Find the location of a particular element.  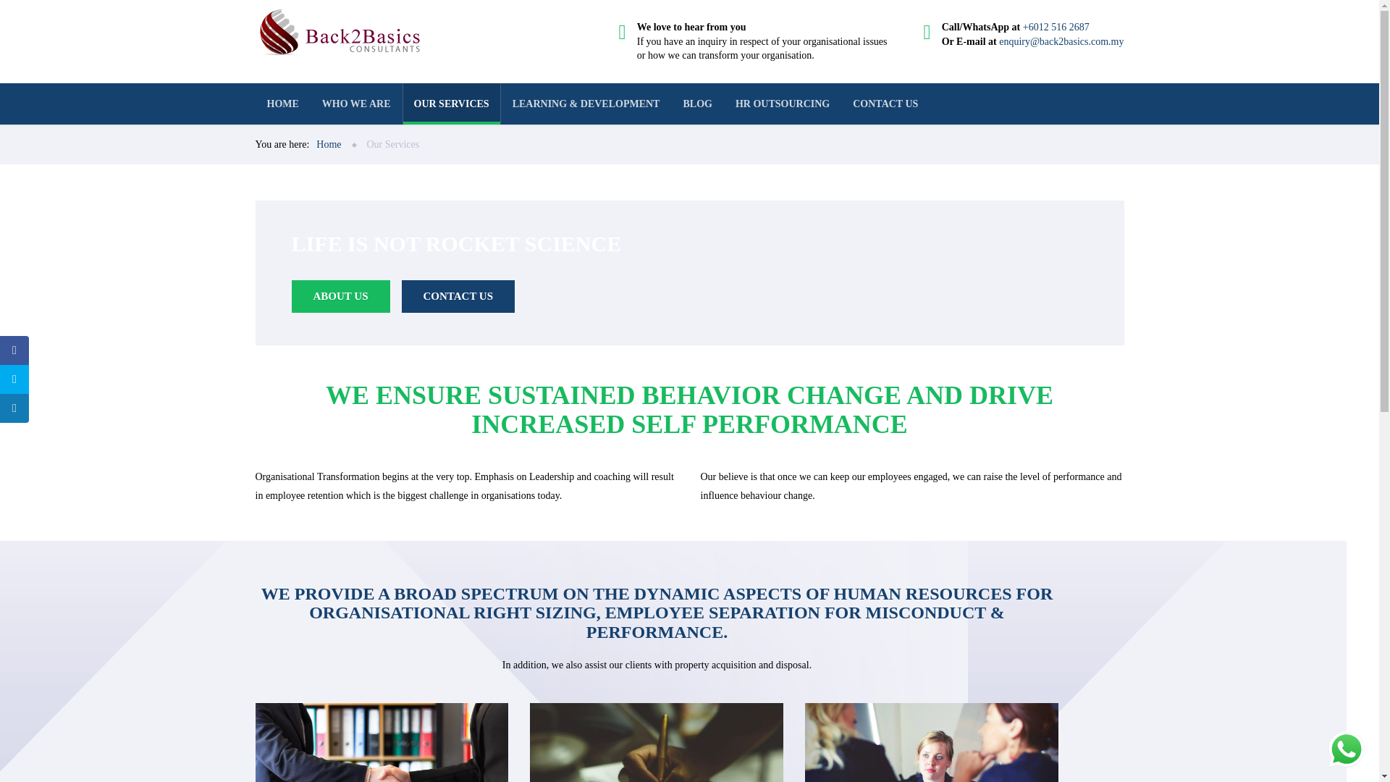

HOME is located at coordinates (282, 103).